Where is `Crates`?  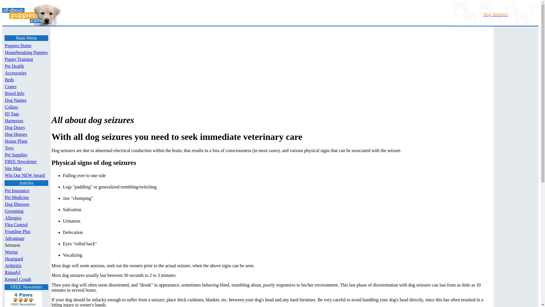 Crates is located at coordinates (11, 86).